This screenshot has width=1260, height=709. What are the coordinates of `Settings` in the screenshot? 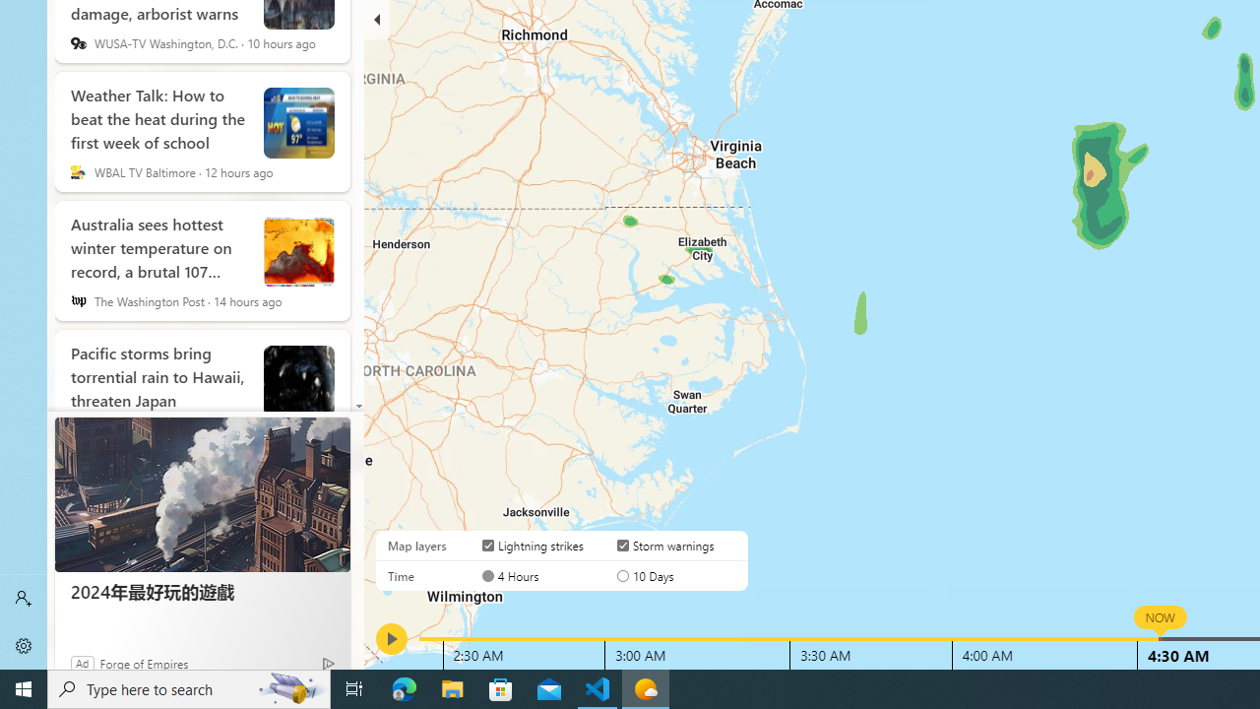 It's located at (24, 646).